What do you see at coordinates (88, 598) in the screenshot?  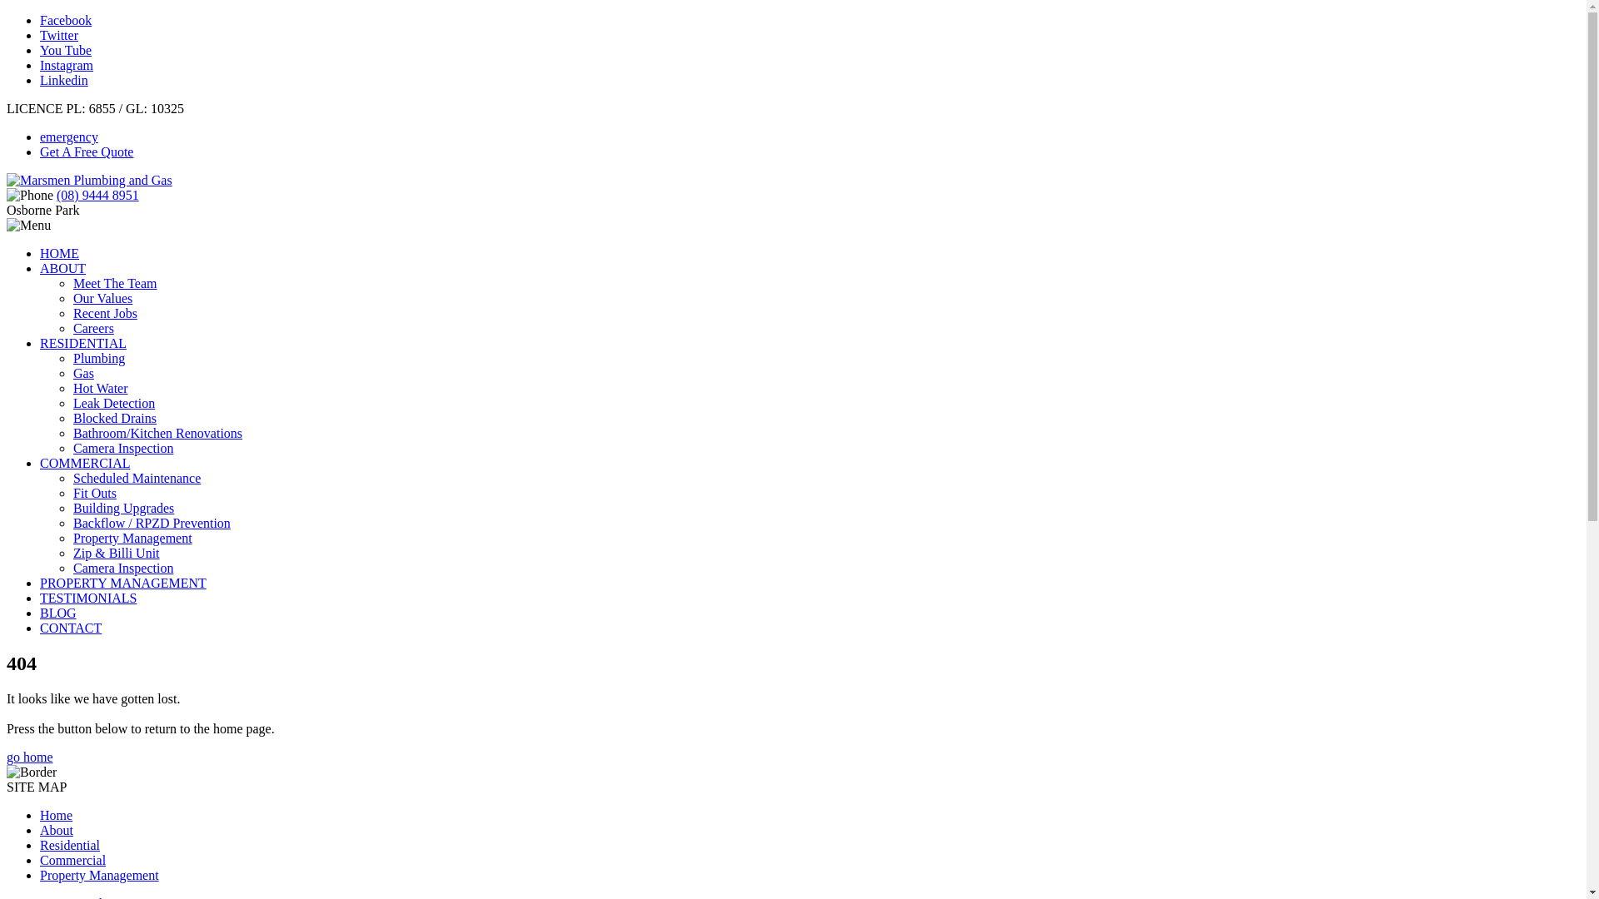 I see `TESTIMONIALS` at bounding box center [88, 598].